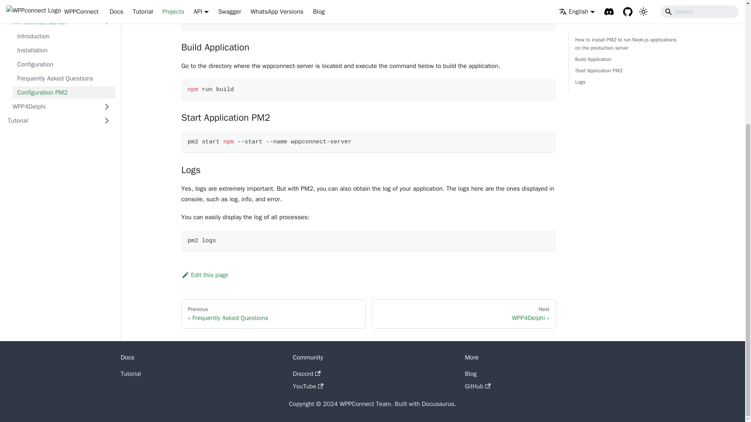  I want to click on Configuration PM2, so click(64, 13).